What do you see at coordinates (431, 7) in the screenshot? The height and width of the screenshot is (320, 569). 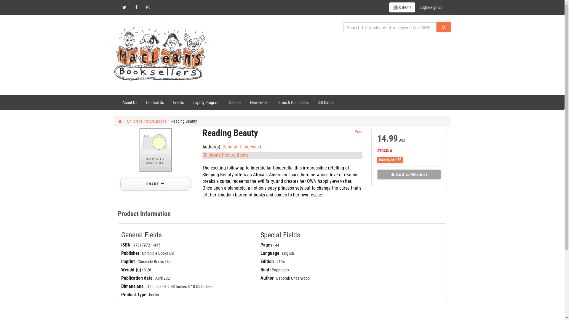 I see `Login/Sign up` at bounding box center [431, 7].